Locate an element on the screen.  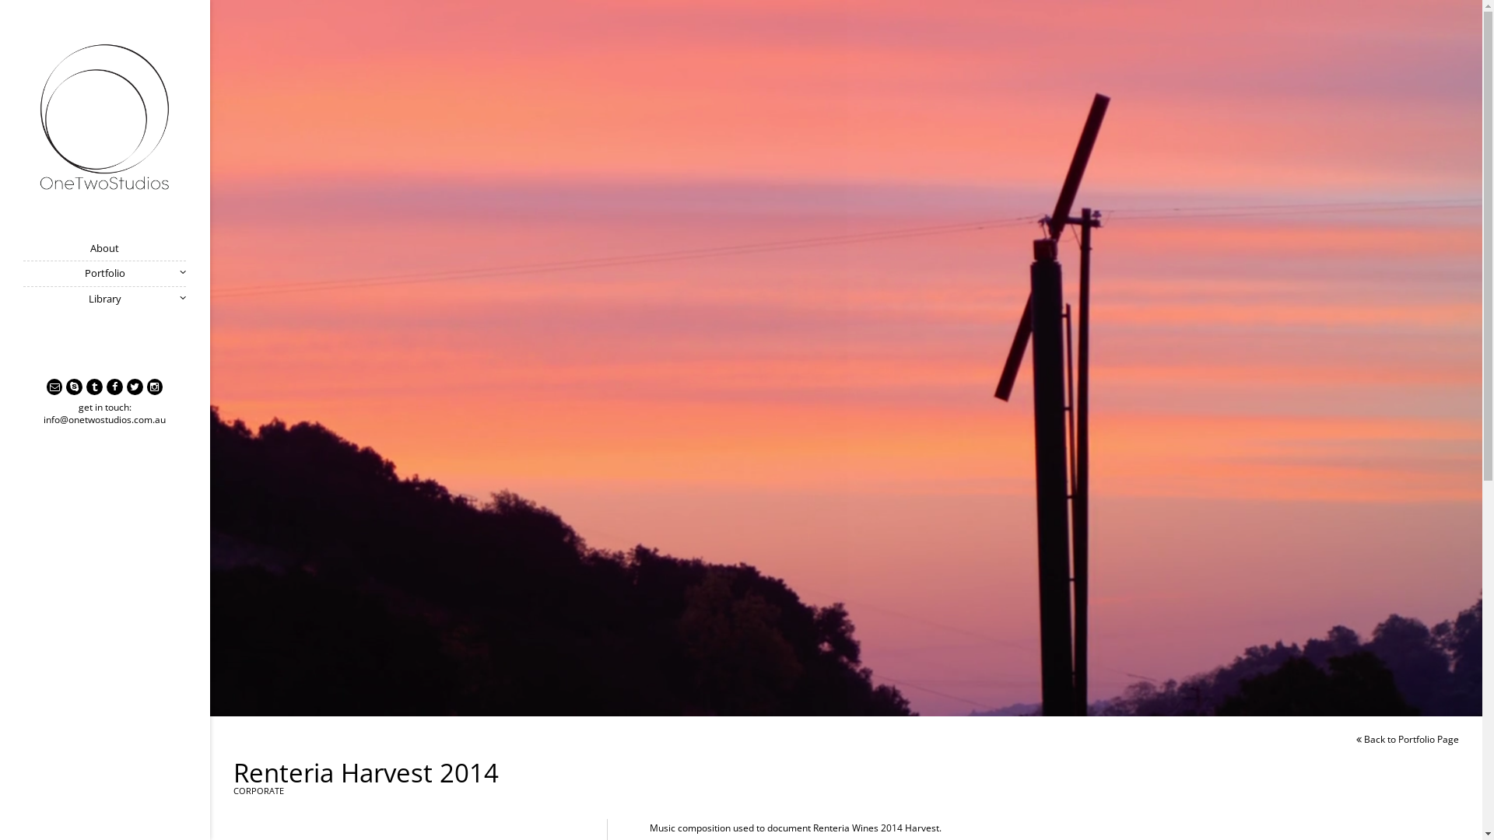
Back to Portfolio Page is located at coordinates (1408, 740).